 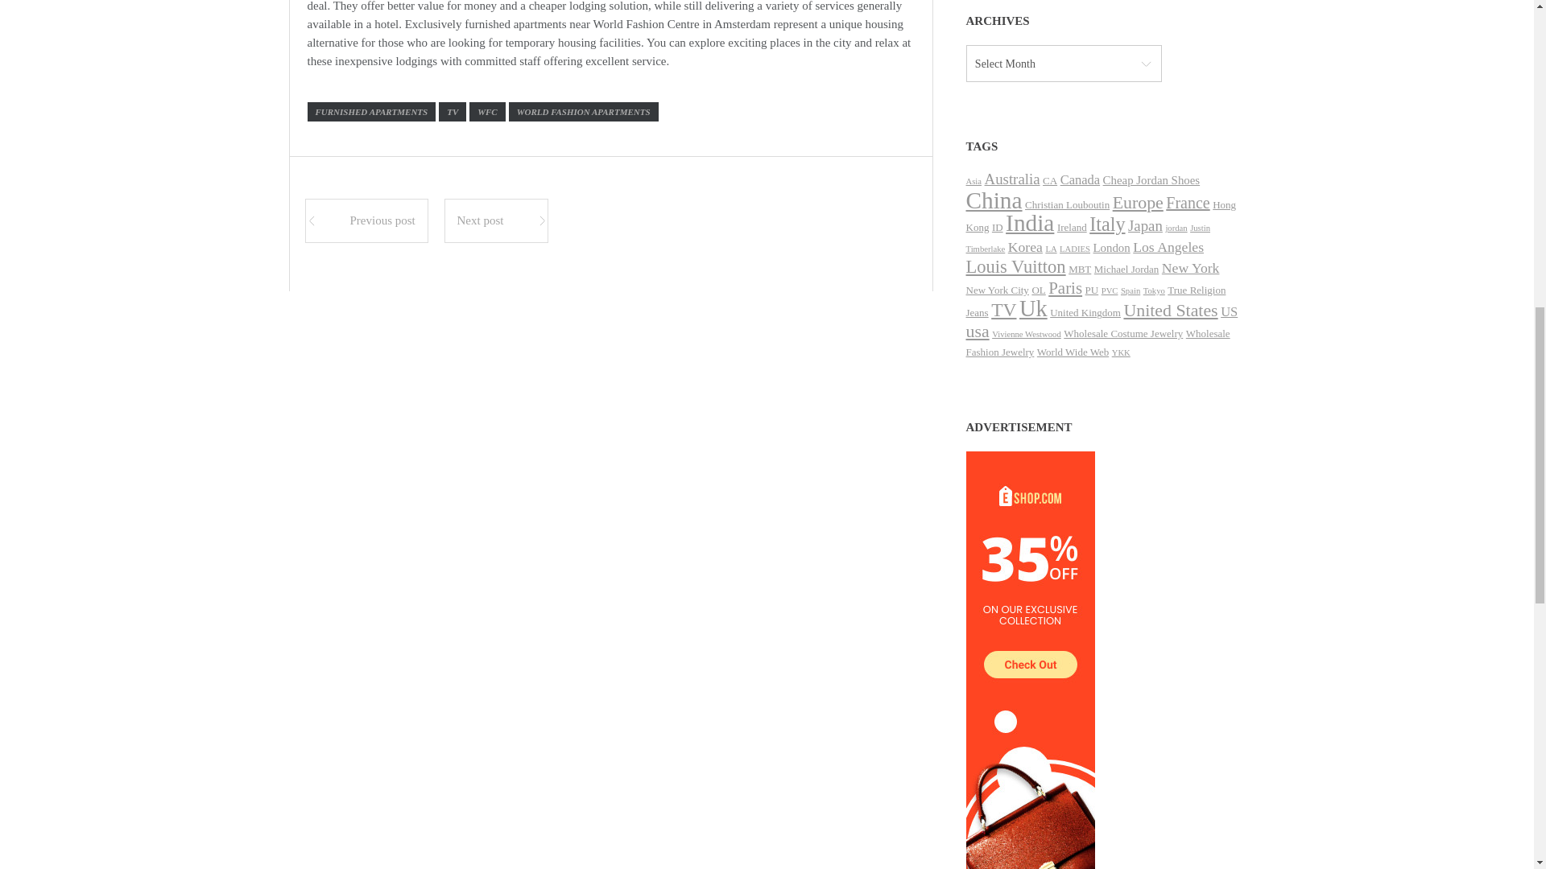 I want to click on Previous post, so click(x=366, y=220).